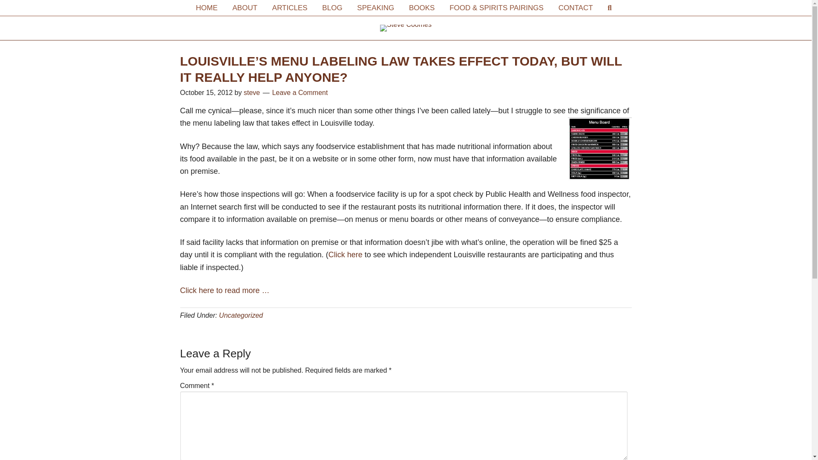  What do you see at coordinates (576, 8) in the screenshot?
I see `CONTACT` at bounding box center [576, 8].